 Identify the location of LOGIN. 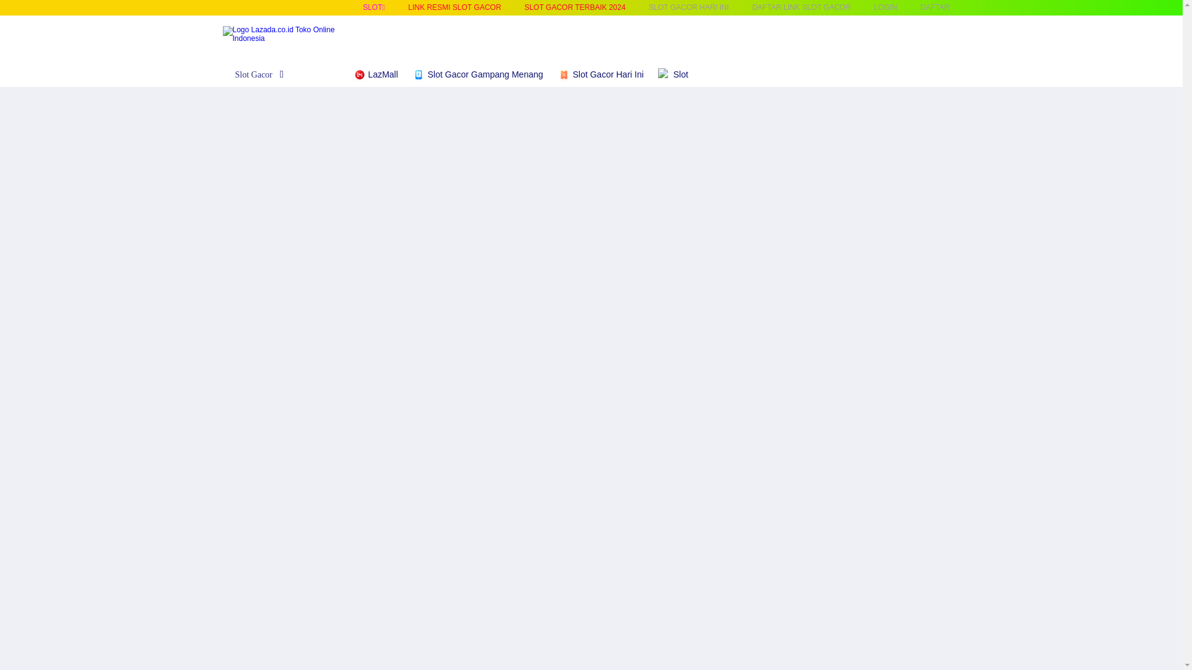
(885, 7).